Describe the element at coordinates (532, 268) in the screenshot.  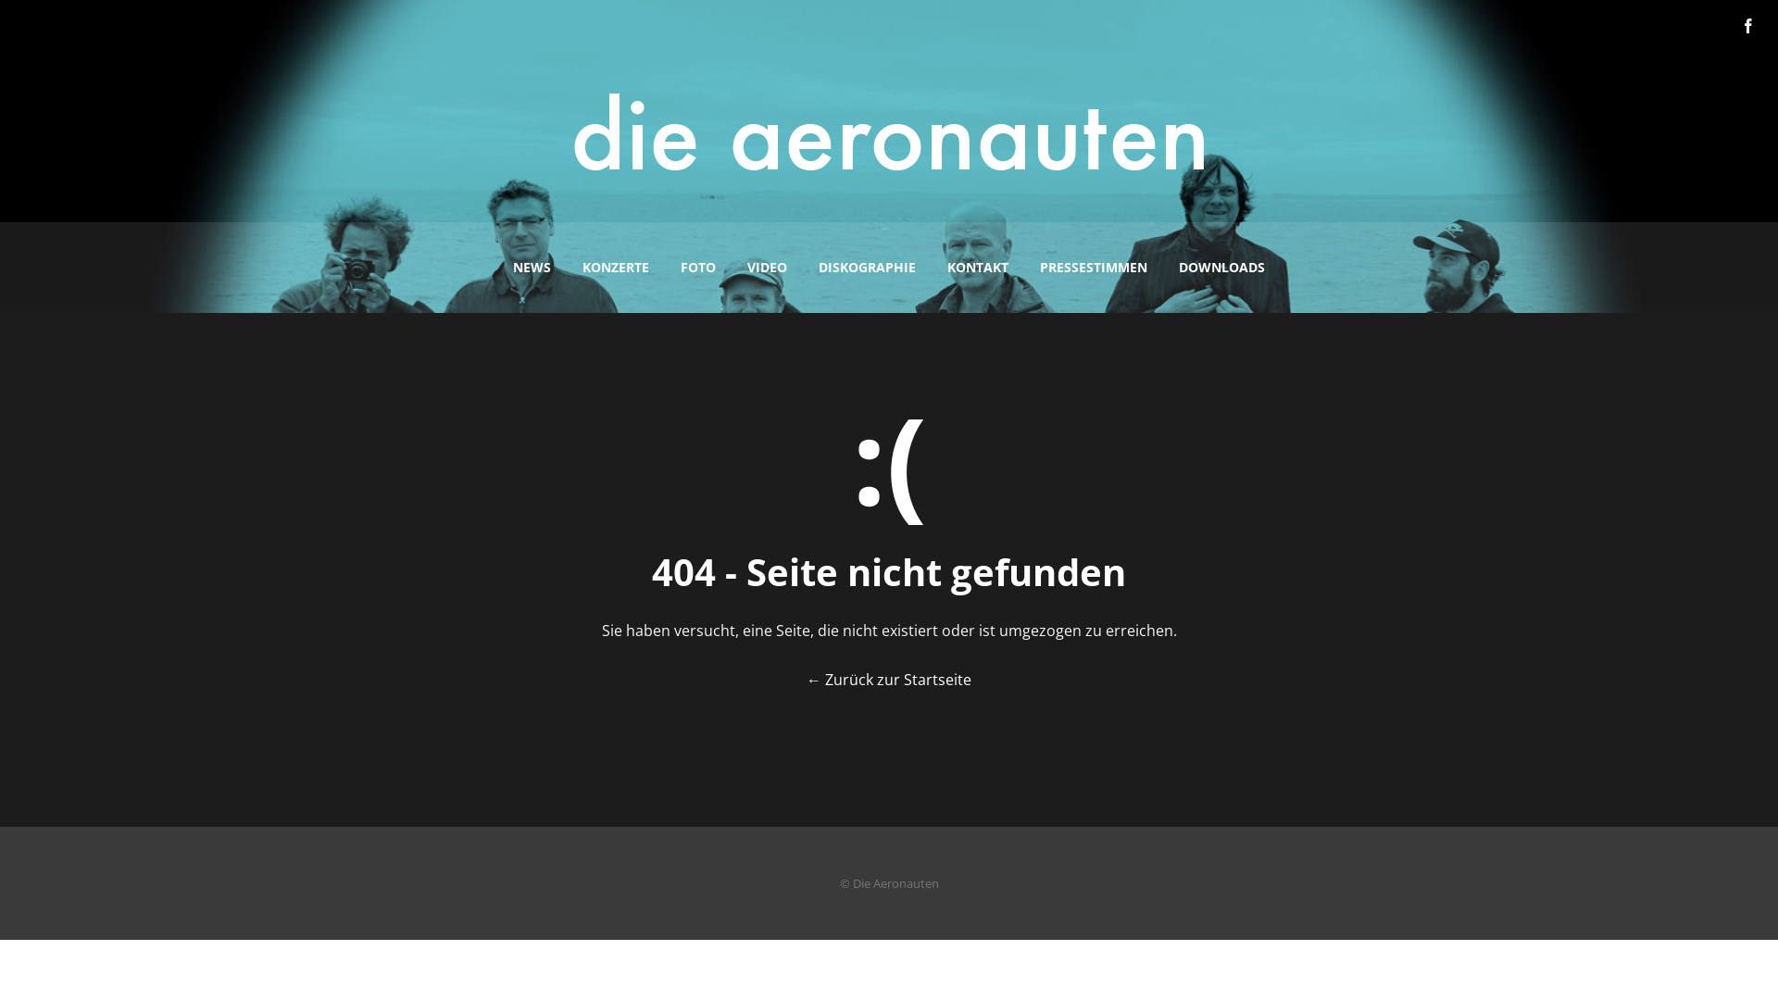
I see `NEWS` at that location.